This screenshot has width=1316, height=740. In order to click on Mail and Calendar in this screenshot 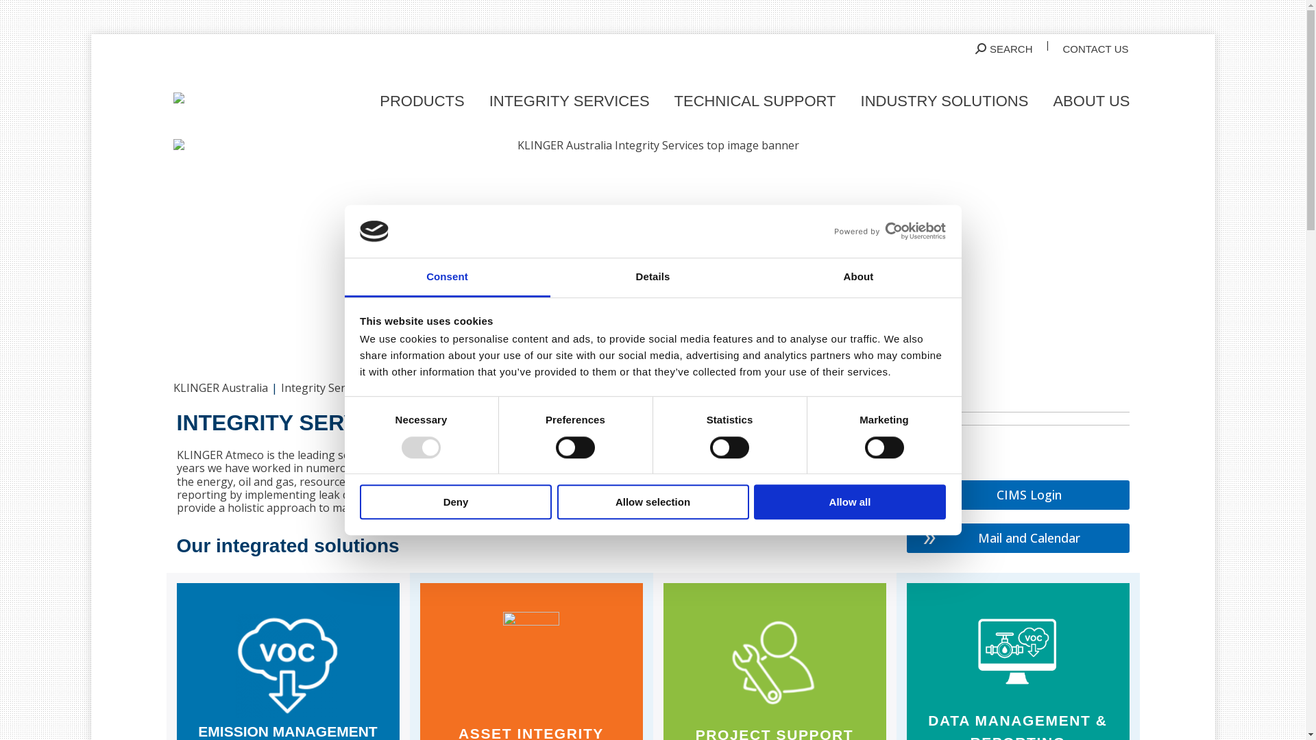, I will do `click(1017, 539)`.